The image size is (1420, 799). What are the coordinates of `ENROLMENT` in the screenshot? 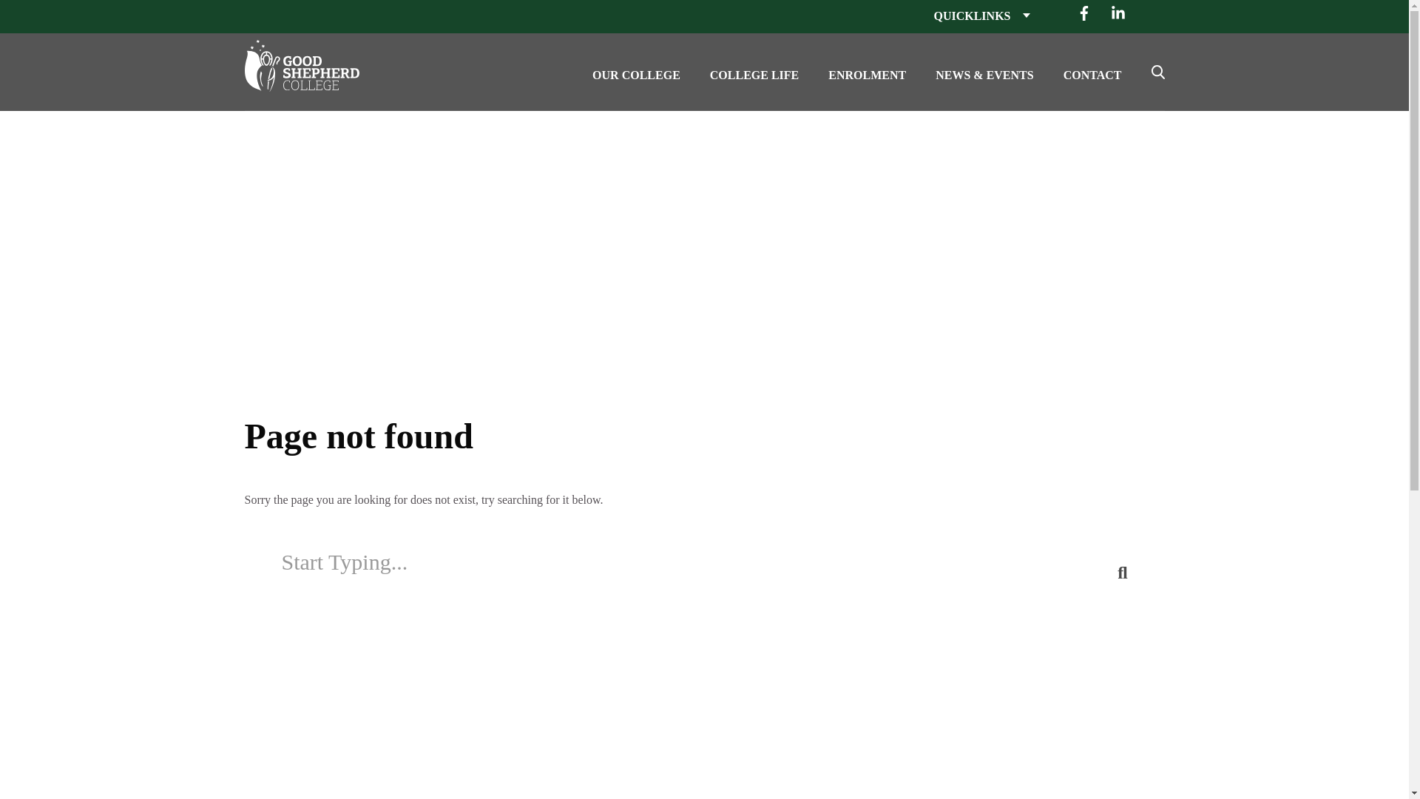 It's located at (867, 72).